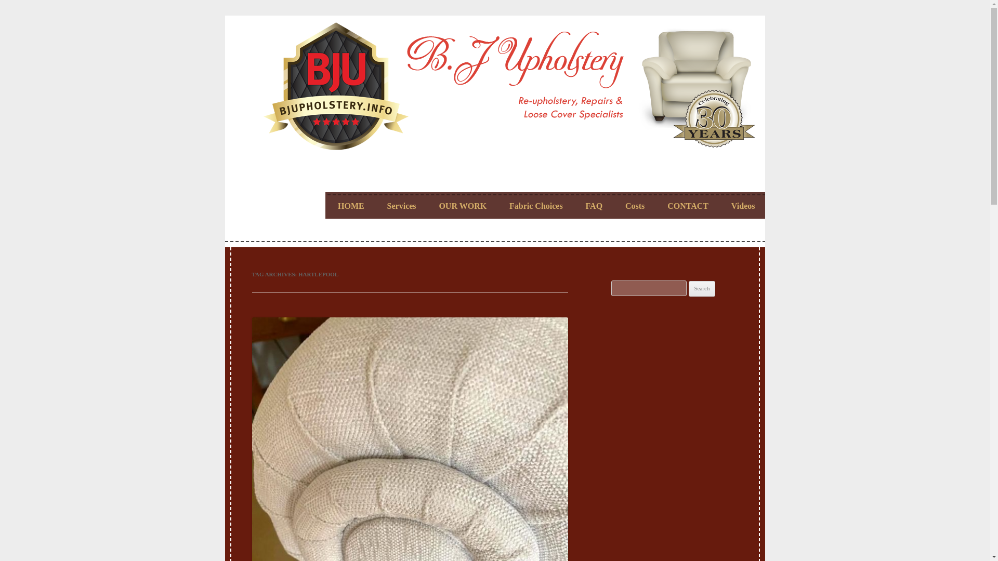 Image resolution: width=998 pixels, height=561 pixels. I want to click on Search, so click(702, 289).